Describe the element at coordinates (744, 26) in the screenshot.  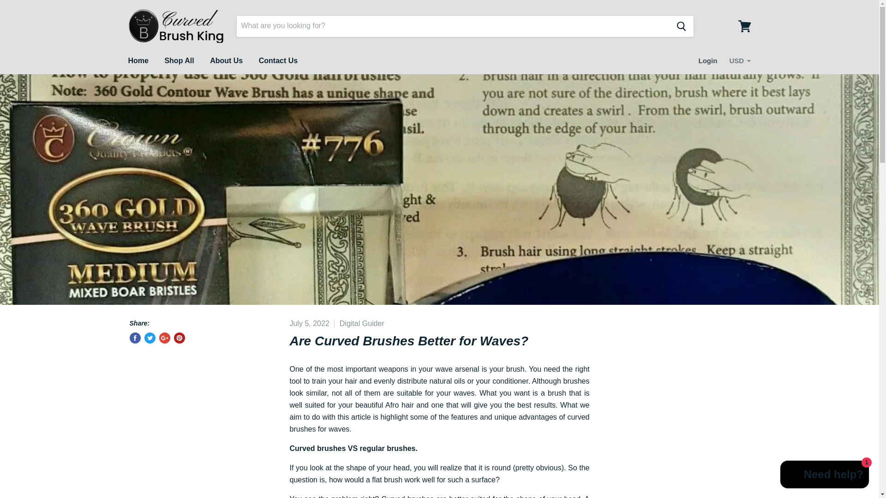
I see `View cart` at that location.